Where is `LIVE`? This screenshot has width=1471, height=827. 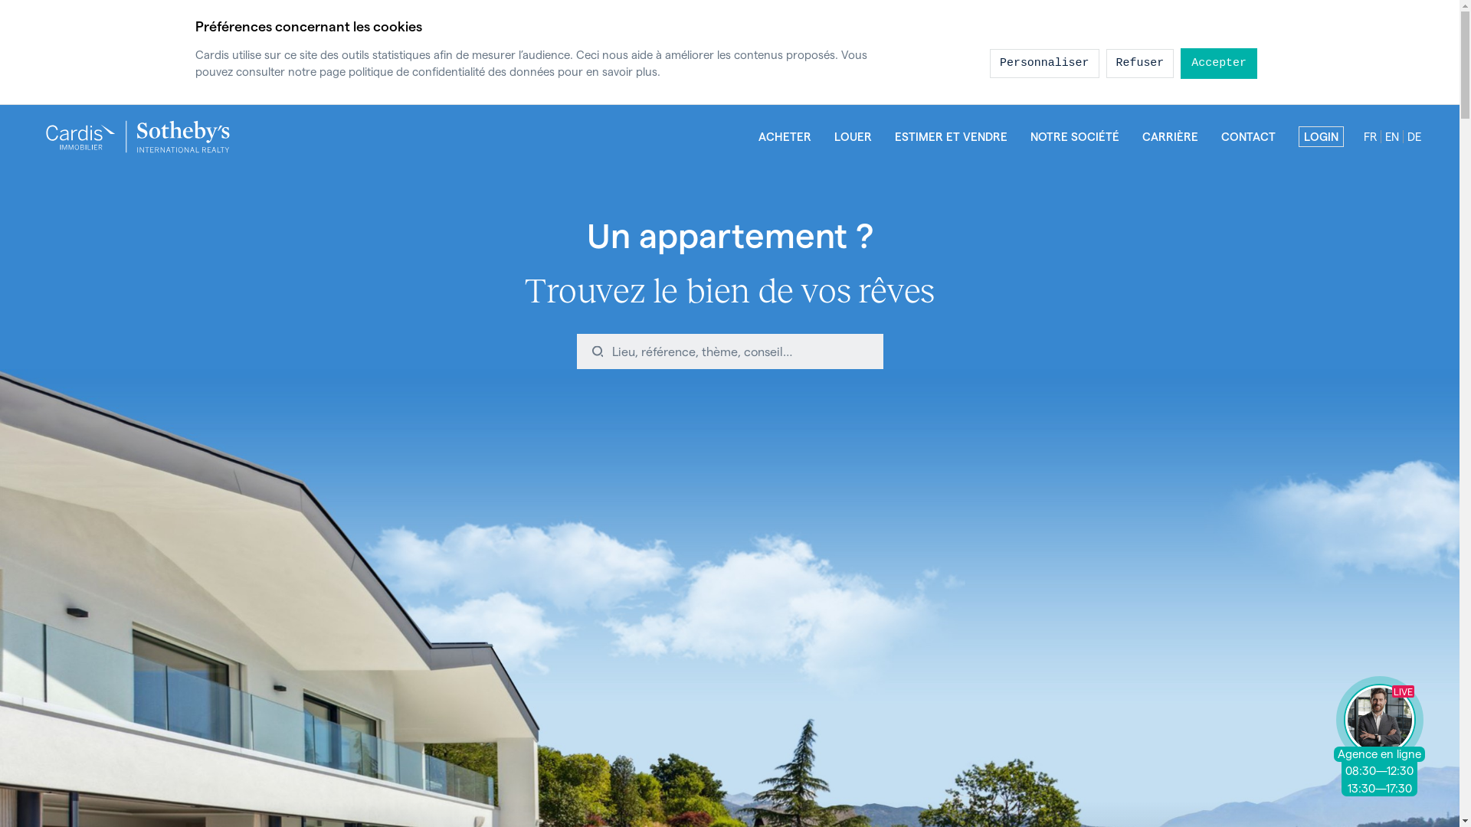 LIVE is located at coordinates (1380, 720).